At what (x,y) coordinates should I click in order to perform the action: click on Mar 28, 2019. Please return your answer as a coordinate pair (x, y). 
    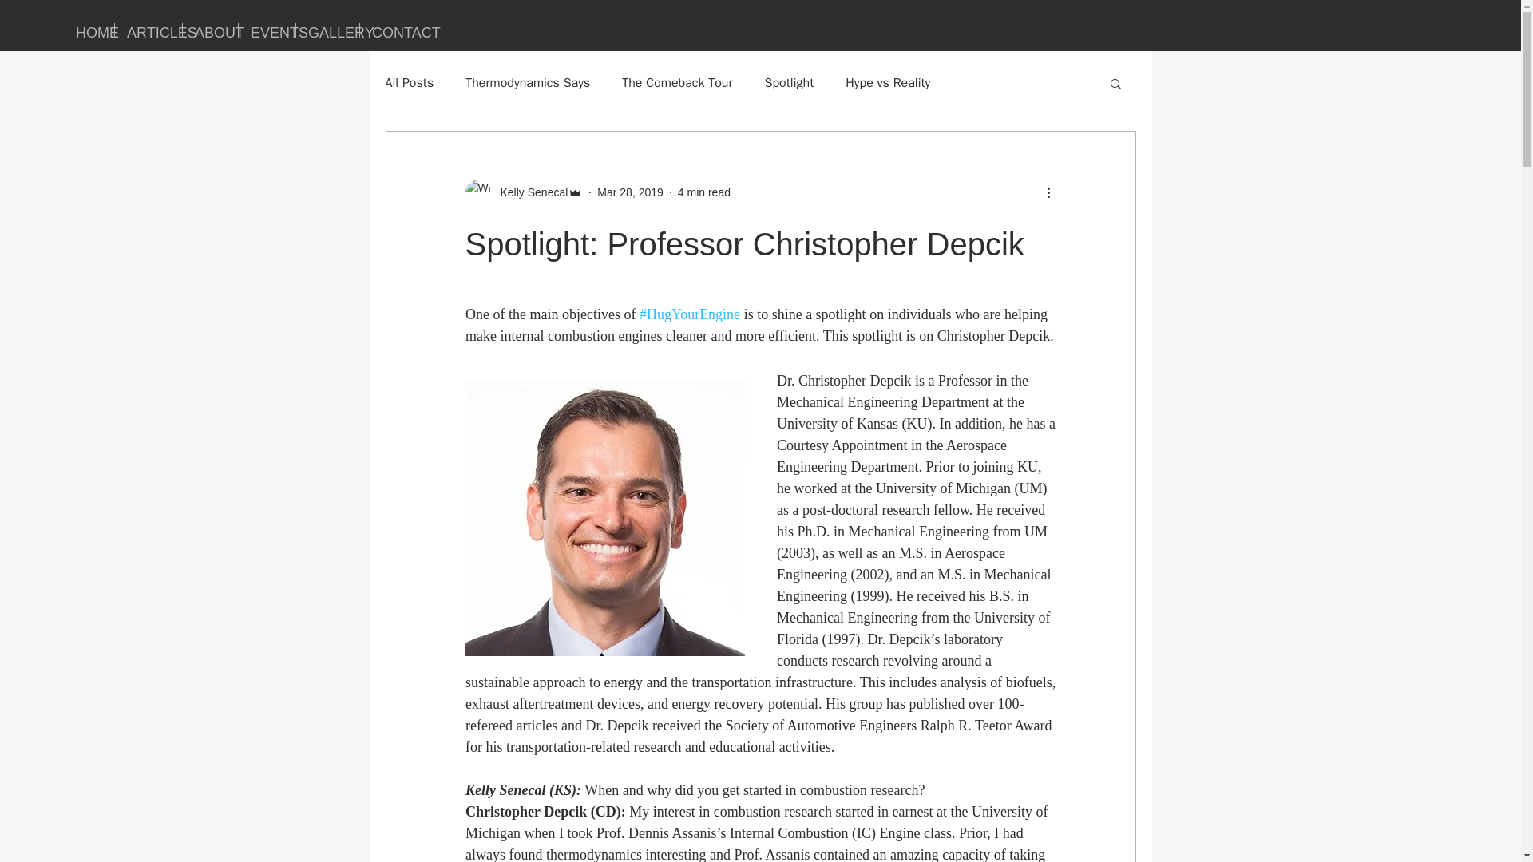
    Looking at the image, I should click on (631, 192).